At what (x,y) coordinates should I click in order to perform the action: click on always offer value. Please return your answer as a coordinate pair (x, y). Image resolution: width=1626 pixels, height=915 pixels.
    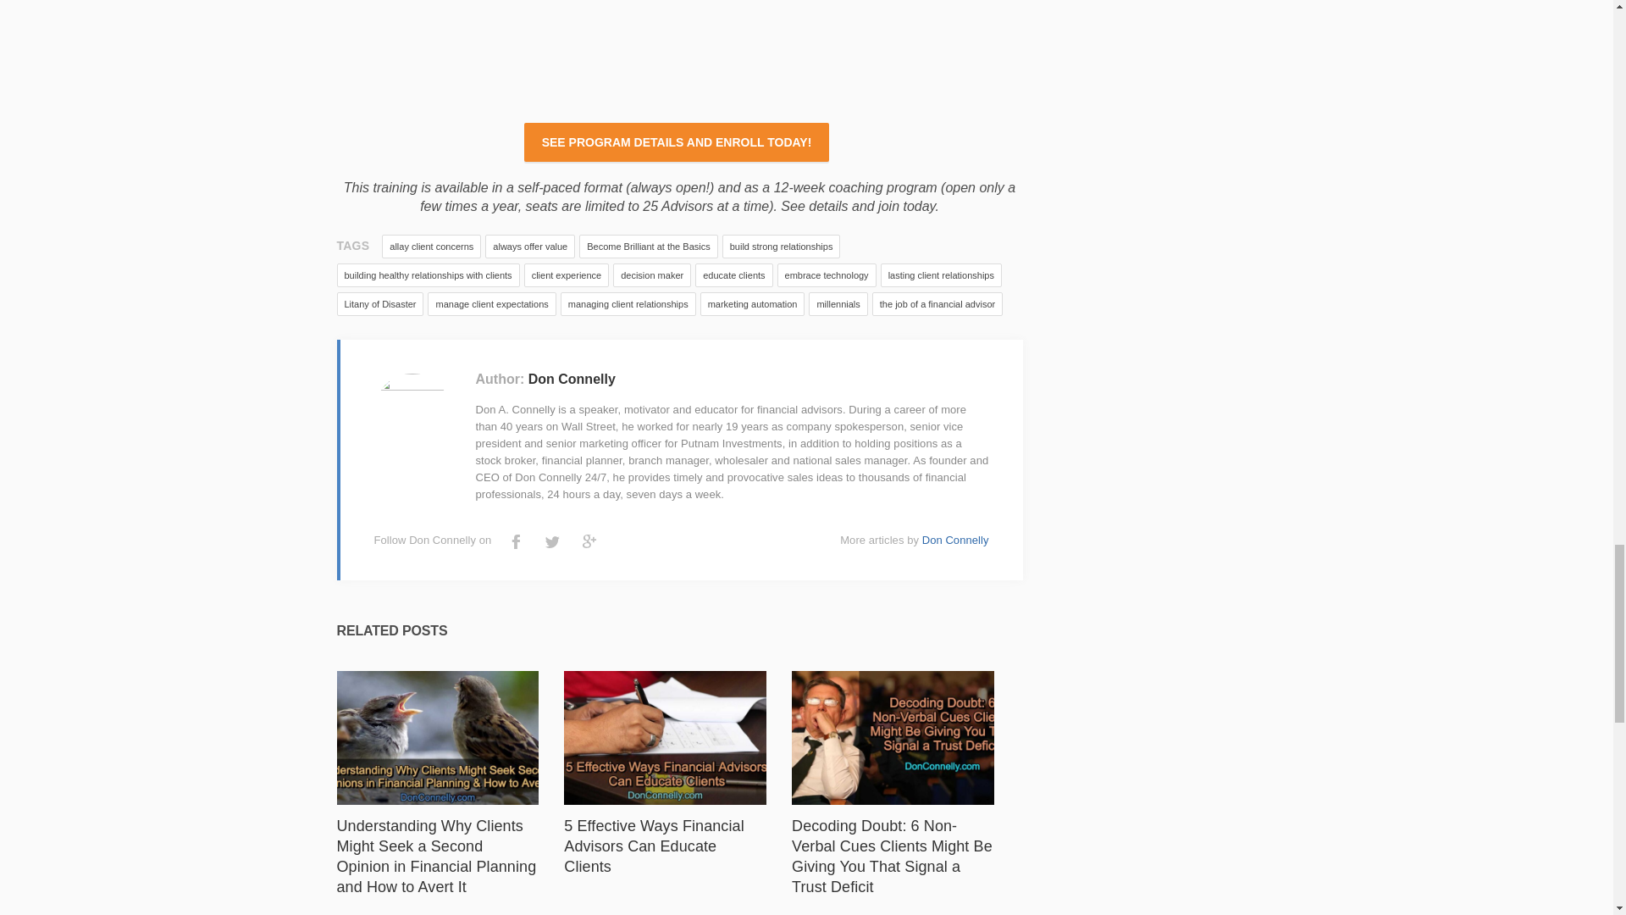
    Looking at the image, I should click on (530, 246).